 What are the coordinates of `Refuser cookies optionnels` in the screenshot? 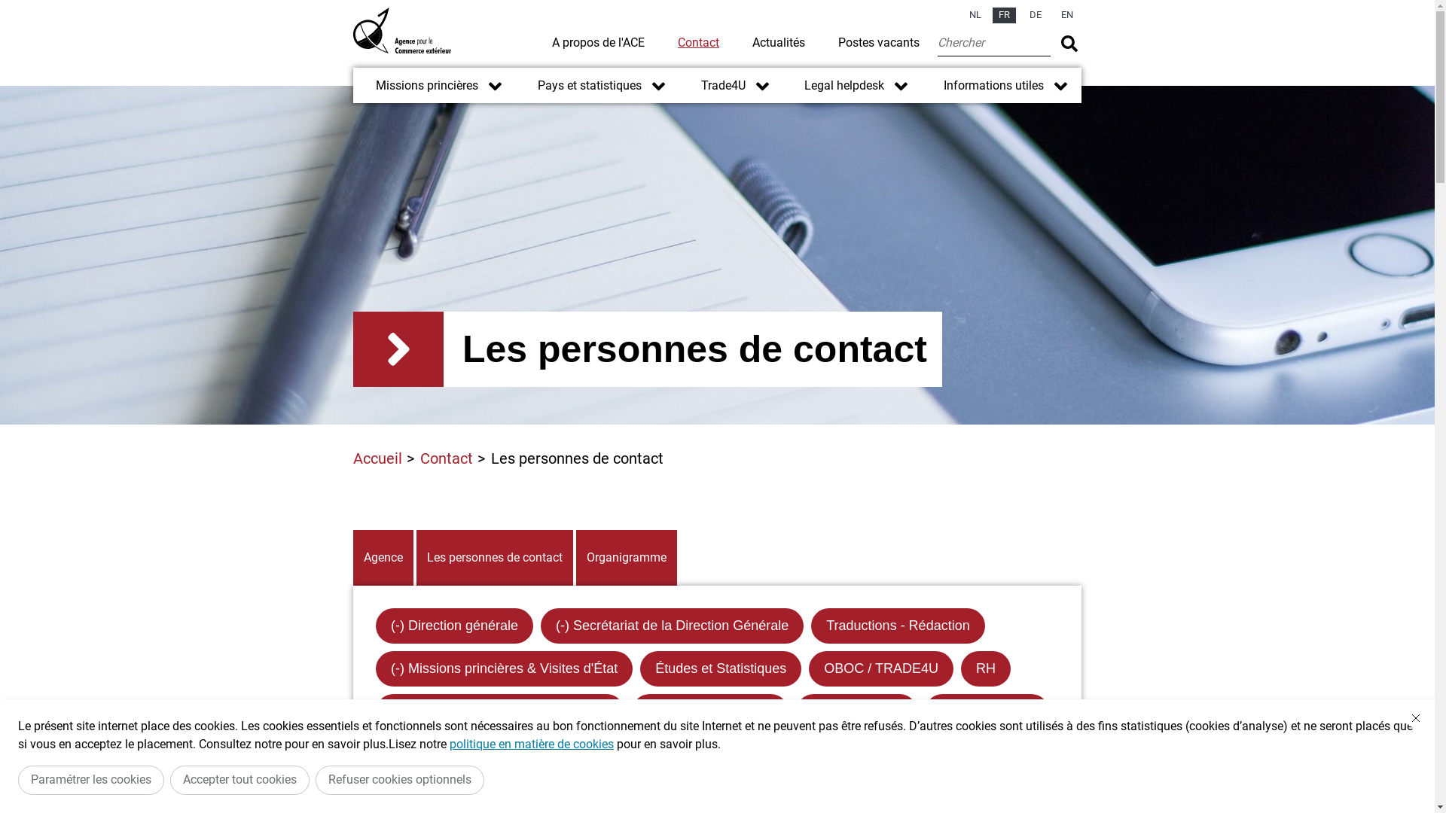 It's located at (400, 780).